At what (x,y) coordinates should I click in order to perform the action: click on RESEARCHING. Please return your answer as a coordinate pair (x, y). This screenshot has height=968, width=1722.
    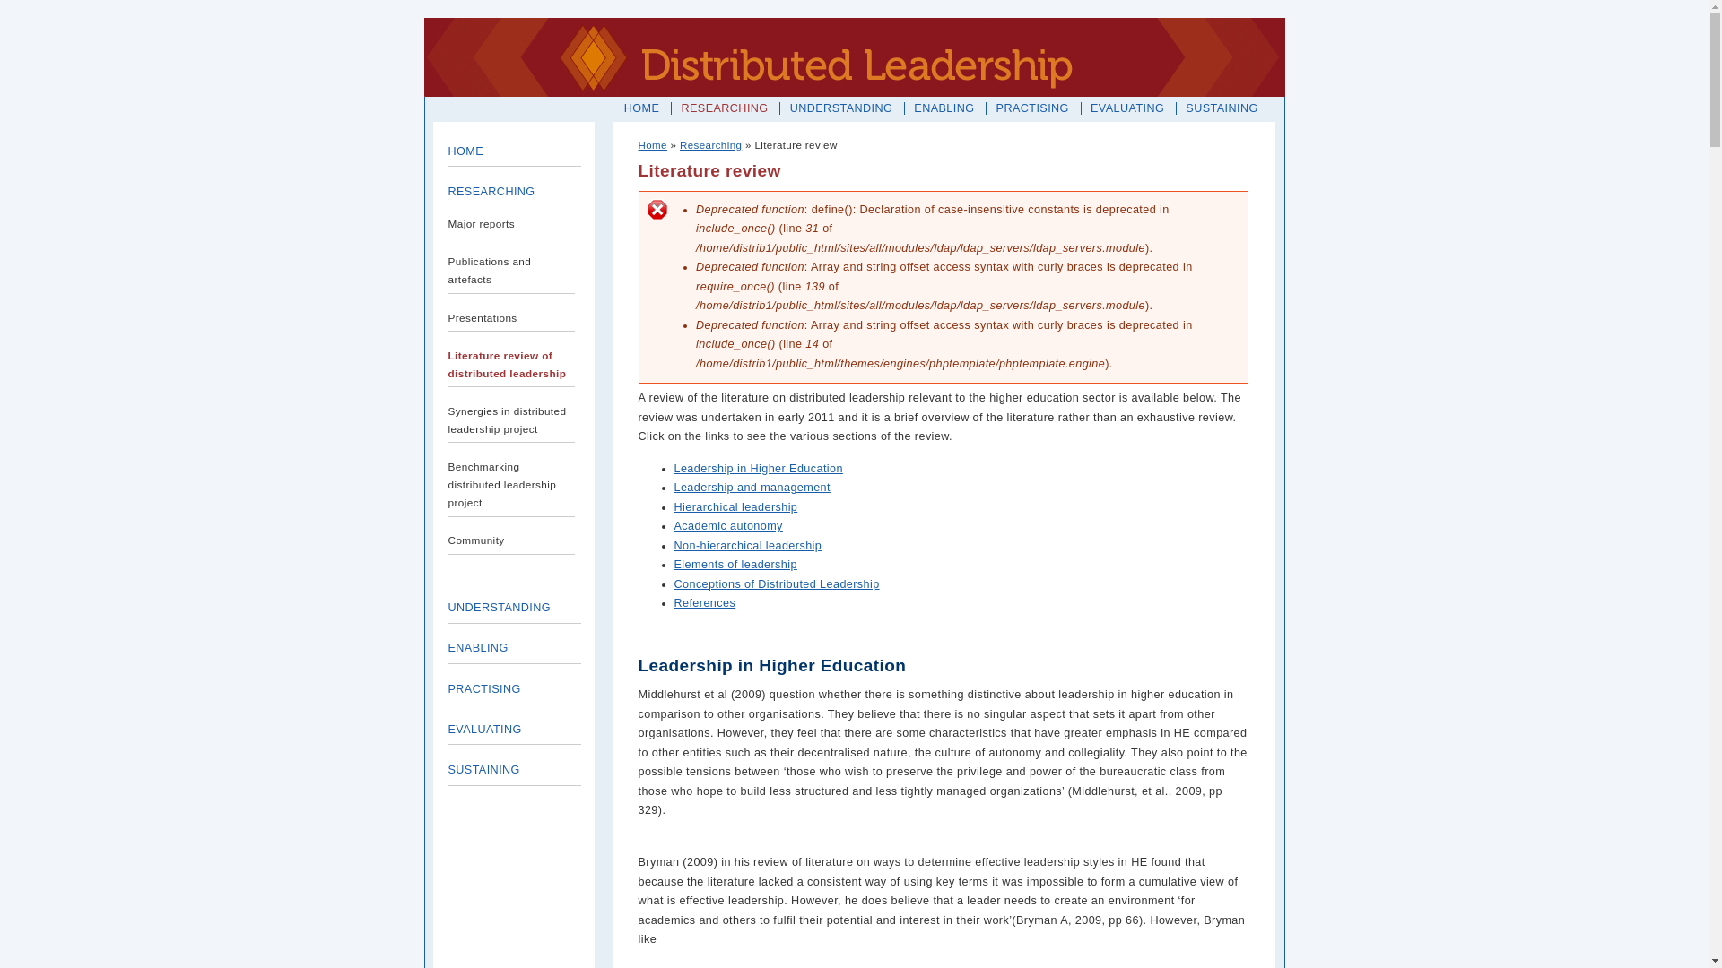
    Looking at the image, I should click on (491, 192).